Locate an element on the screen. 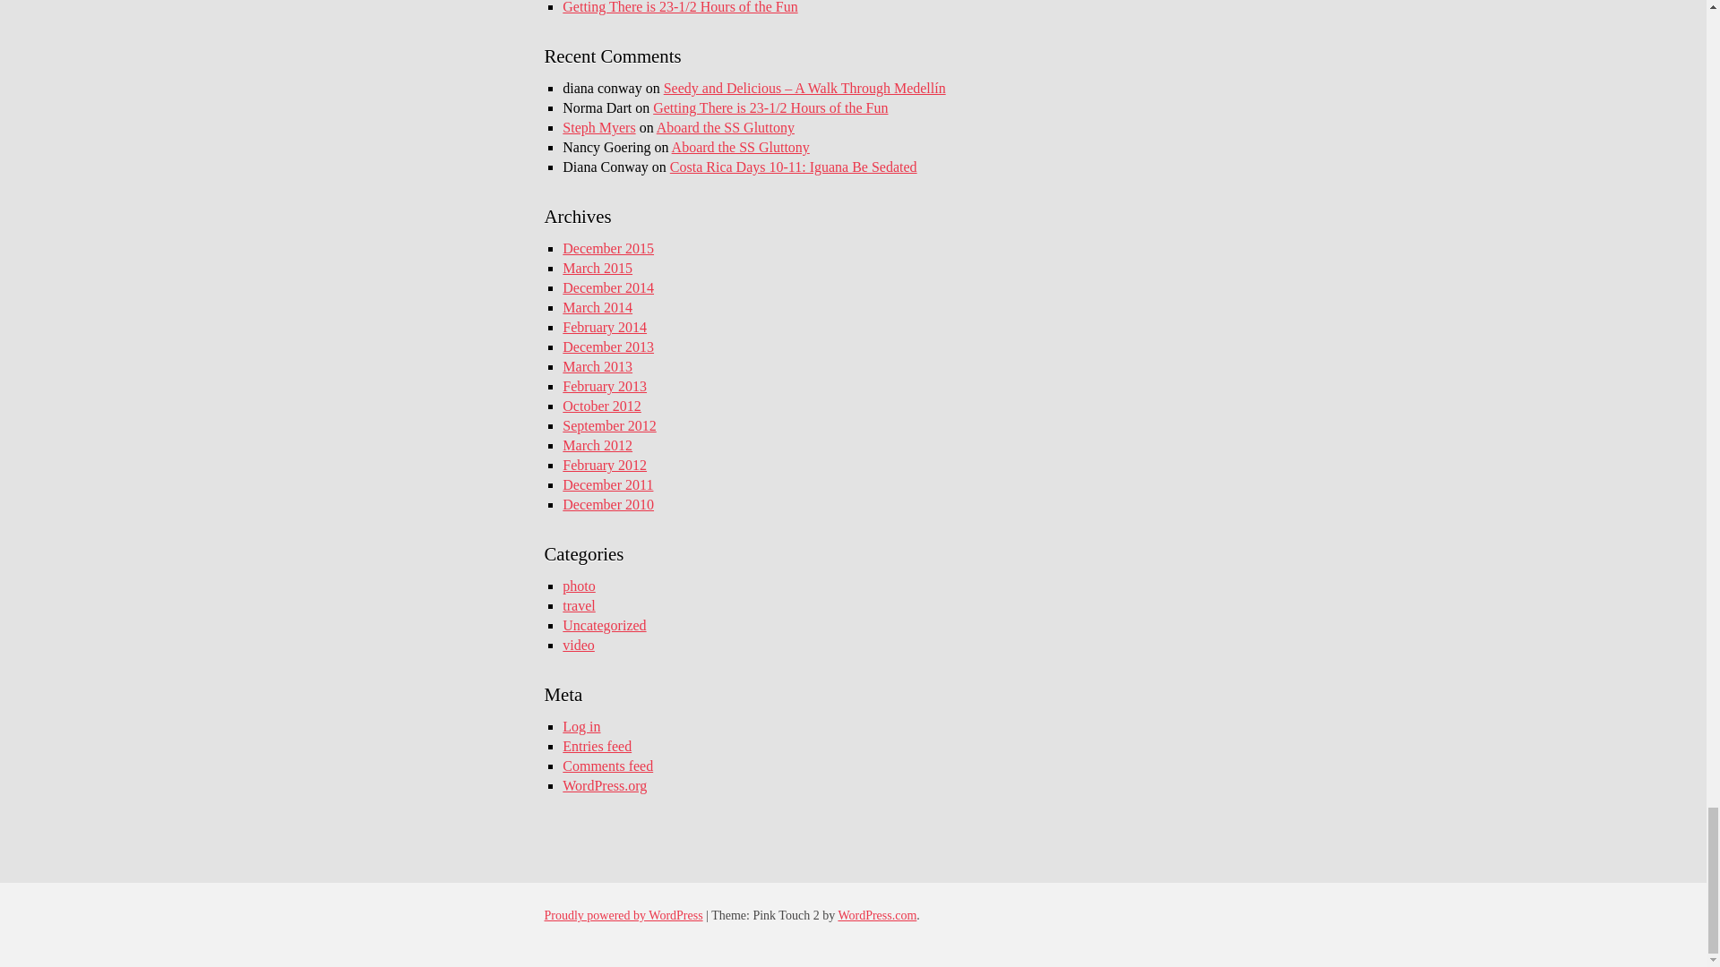 This screenshot has height=967, width=1720. February 2013 is located at coordinates (604, 386).